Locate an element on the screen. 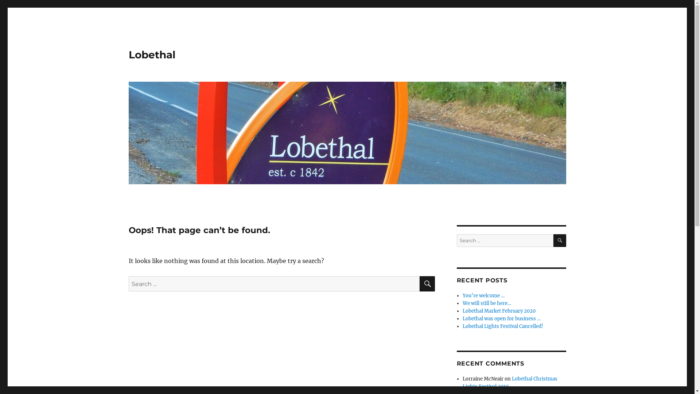 Image resolution: width=700 pixels, height=394 pixels. Lobethal Market February 2020 is located at coordinates (499, 311).